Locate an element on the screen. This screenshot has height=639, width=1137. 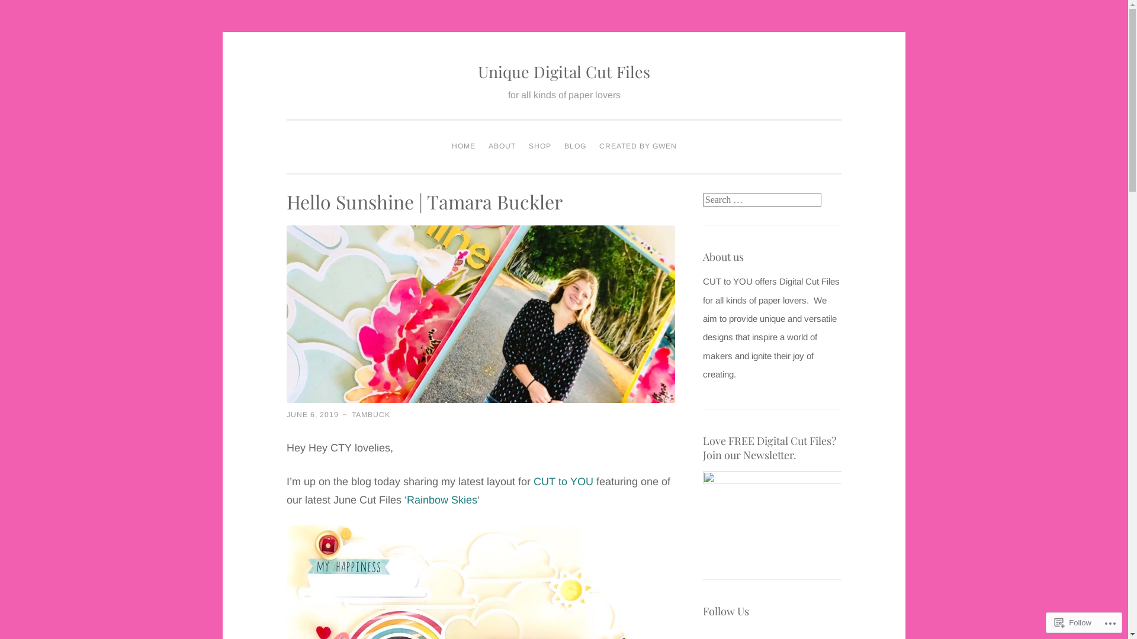
CREATED BY GWEN is located at coordinates (637, 147).